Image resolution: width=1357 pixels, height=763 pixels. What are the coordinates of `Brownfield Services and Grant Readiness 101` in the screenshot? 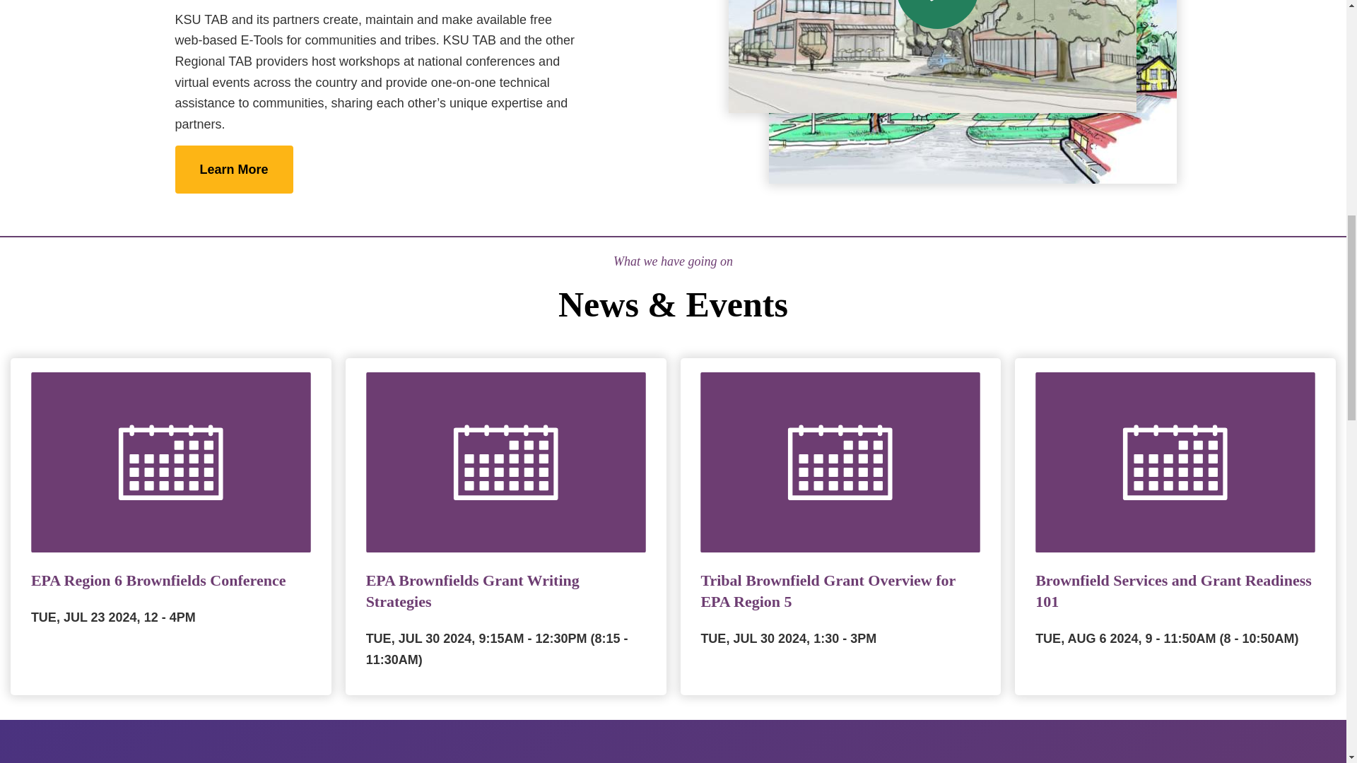 It's located at (1173, 591).